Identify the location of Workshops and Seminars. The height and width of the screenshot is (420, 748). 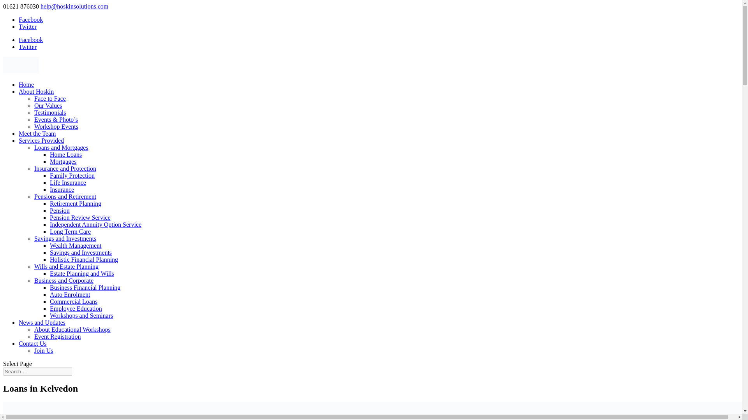
(81, 315).